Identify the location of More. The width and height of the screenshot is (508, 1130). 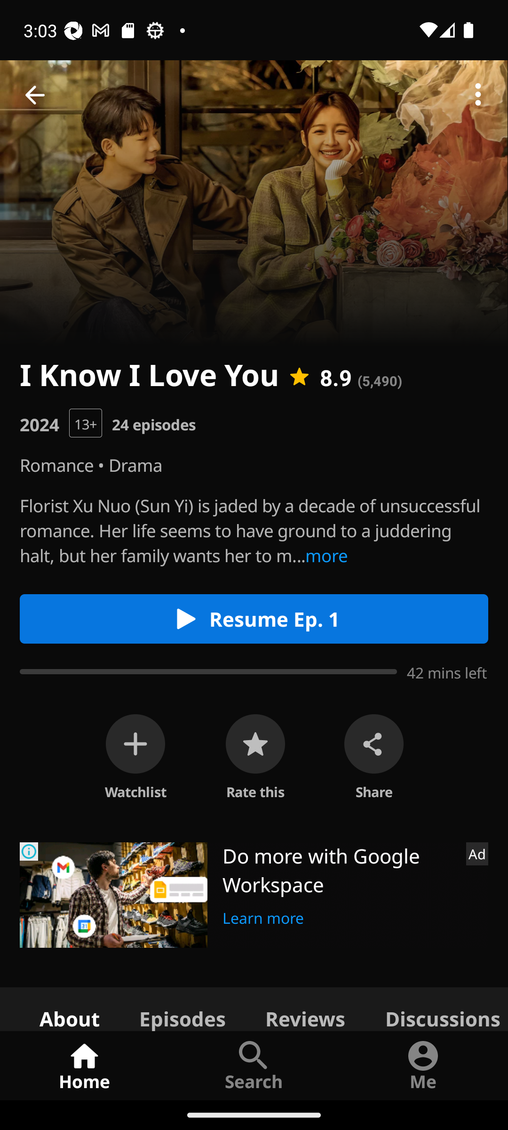
(478, 95).